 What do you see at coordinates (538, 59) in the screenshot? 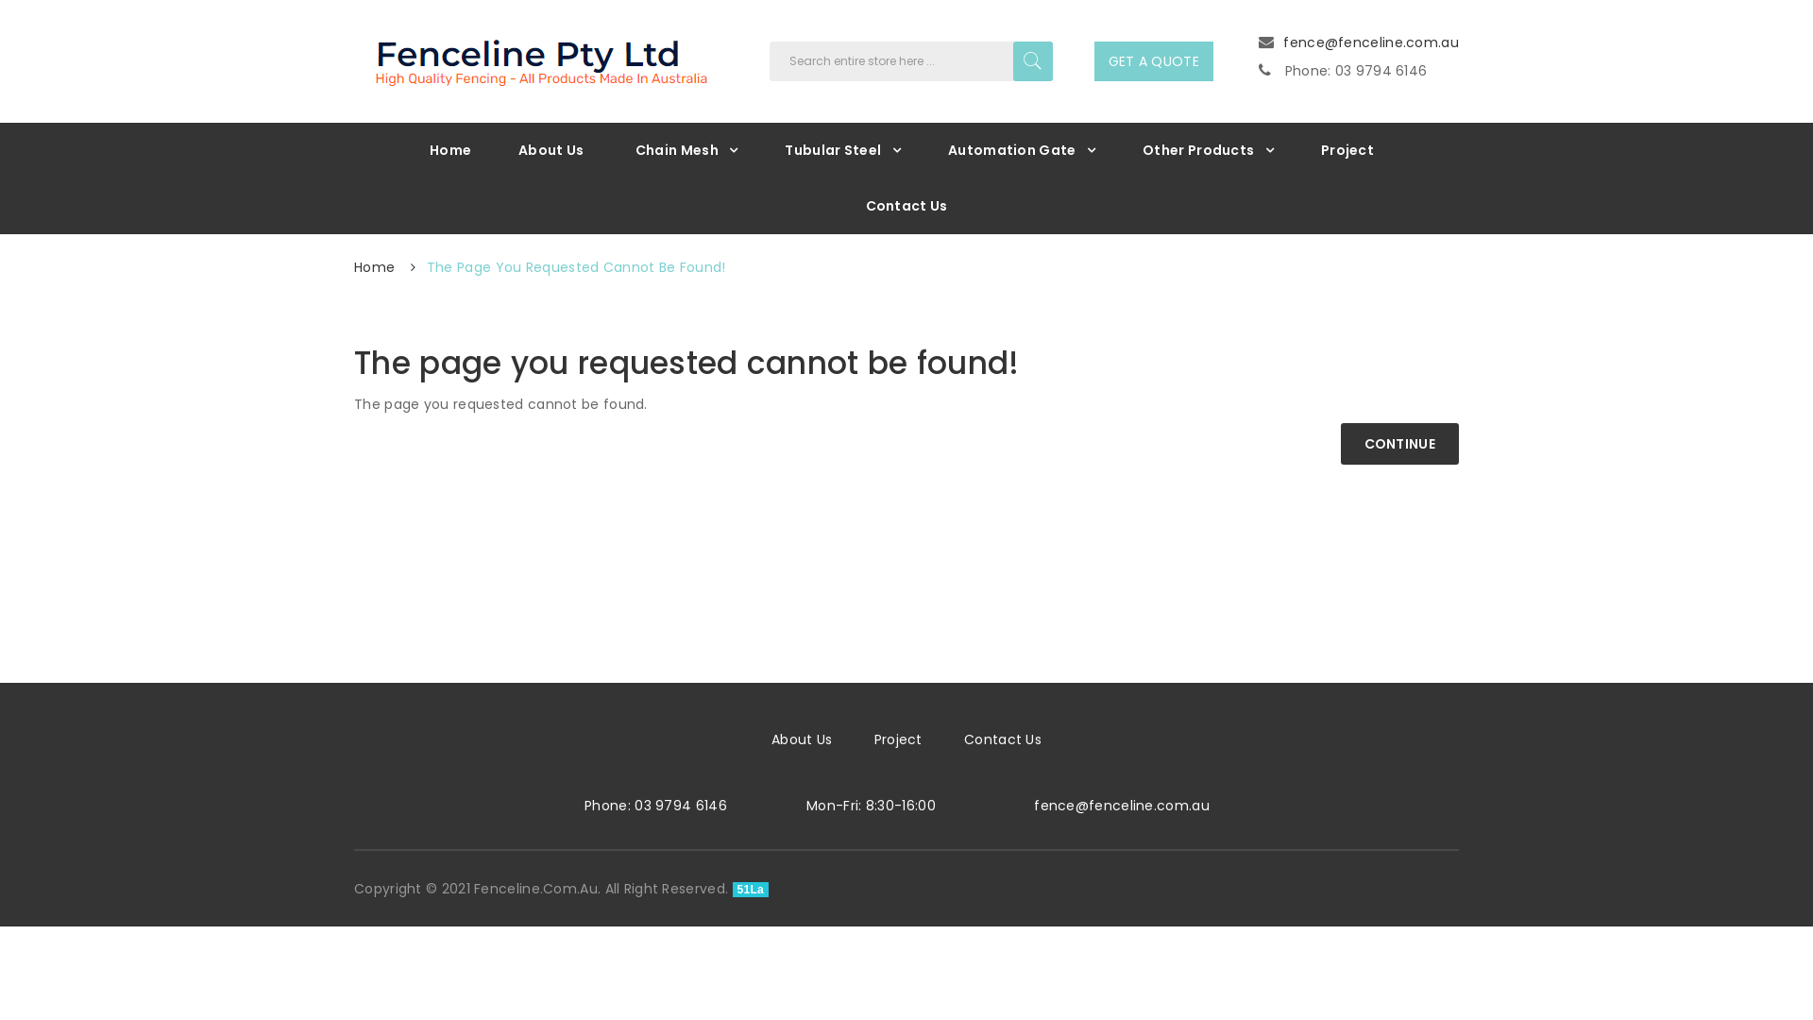
I see `Fenceline.com.au` at bounding box center [538, 59].